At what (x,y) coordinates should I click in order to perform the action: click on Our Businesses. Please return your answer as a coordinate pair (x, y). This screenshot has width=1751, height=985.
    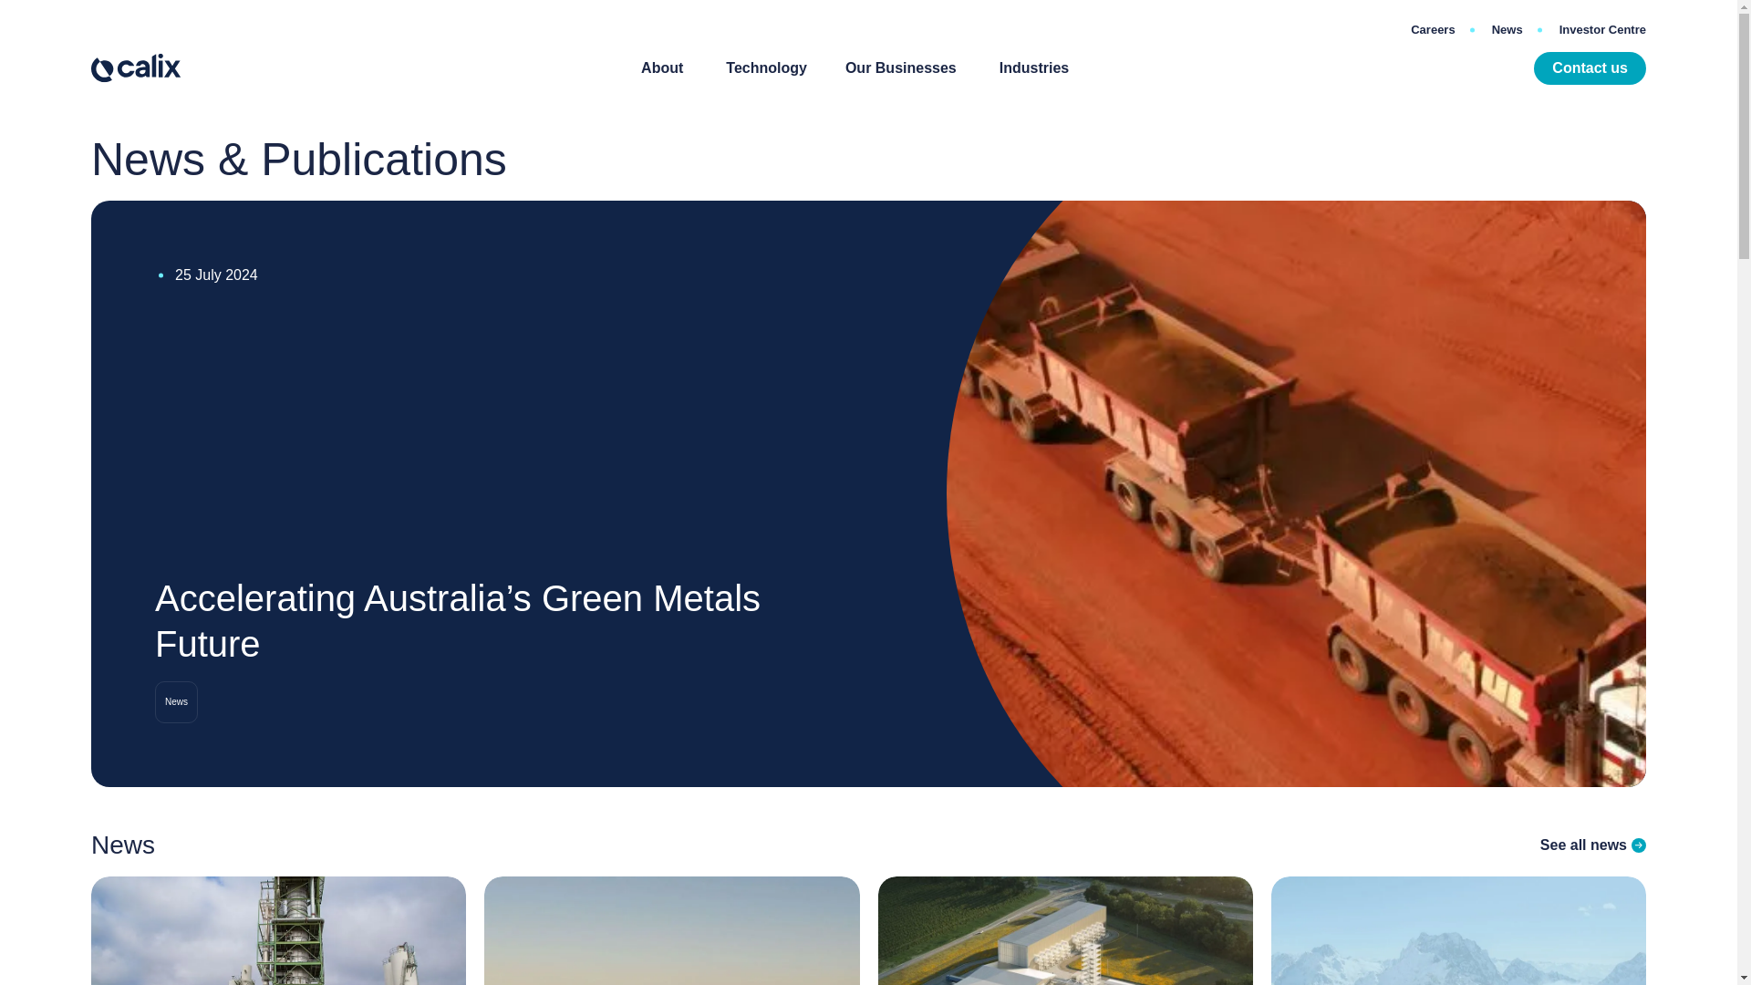
    Looking at the image, I should click on (901, 67).